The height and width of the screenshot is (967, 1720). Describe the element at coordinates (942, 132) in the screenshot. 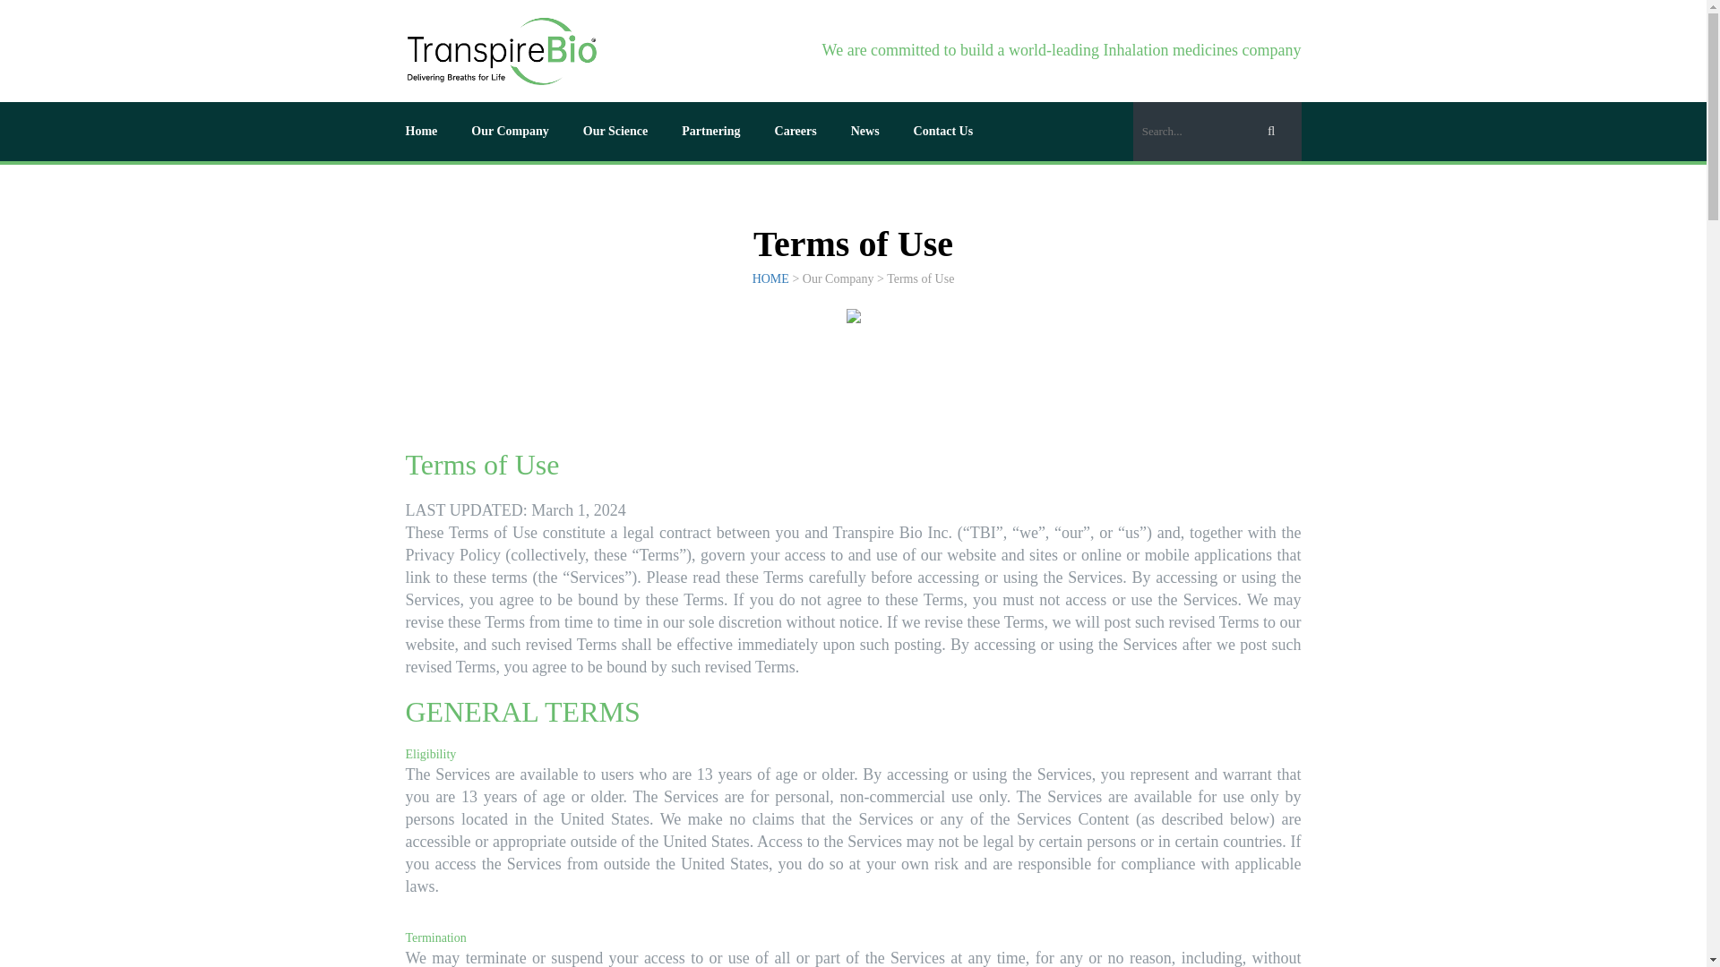

I see `Contact Us` at that location.